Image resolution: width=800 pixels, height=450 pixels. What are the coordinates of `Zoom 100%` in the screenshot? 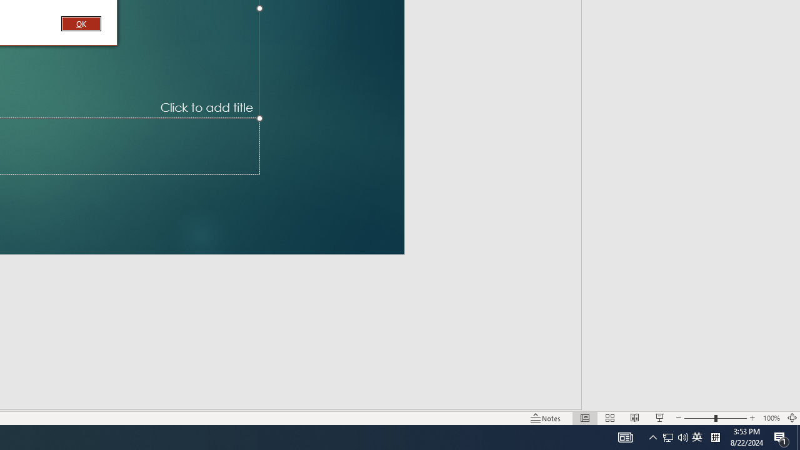 It's located at (771, 417).